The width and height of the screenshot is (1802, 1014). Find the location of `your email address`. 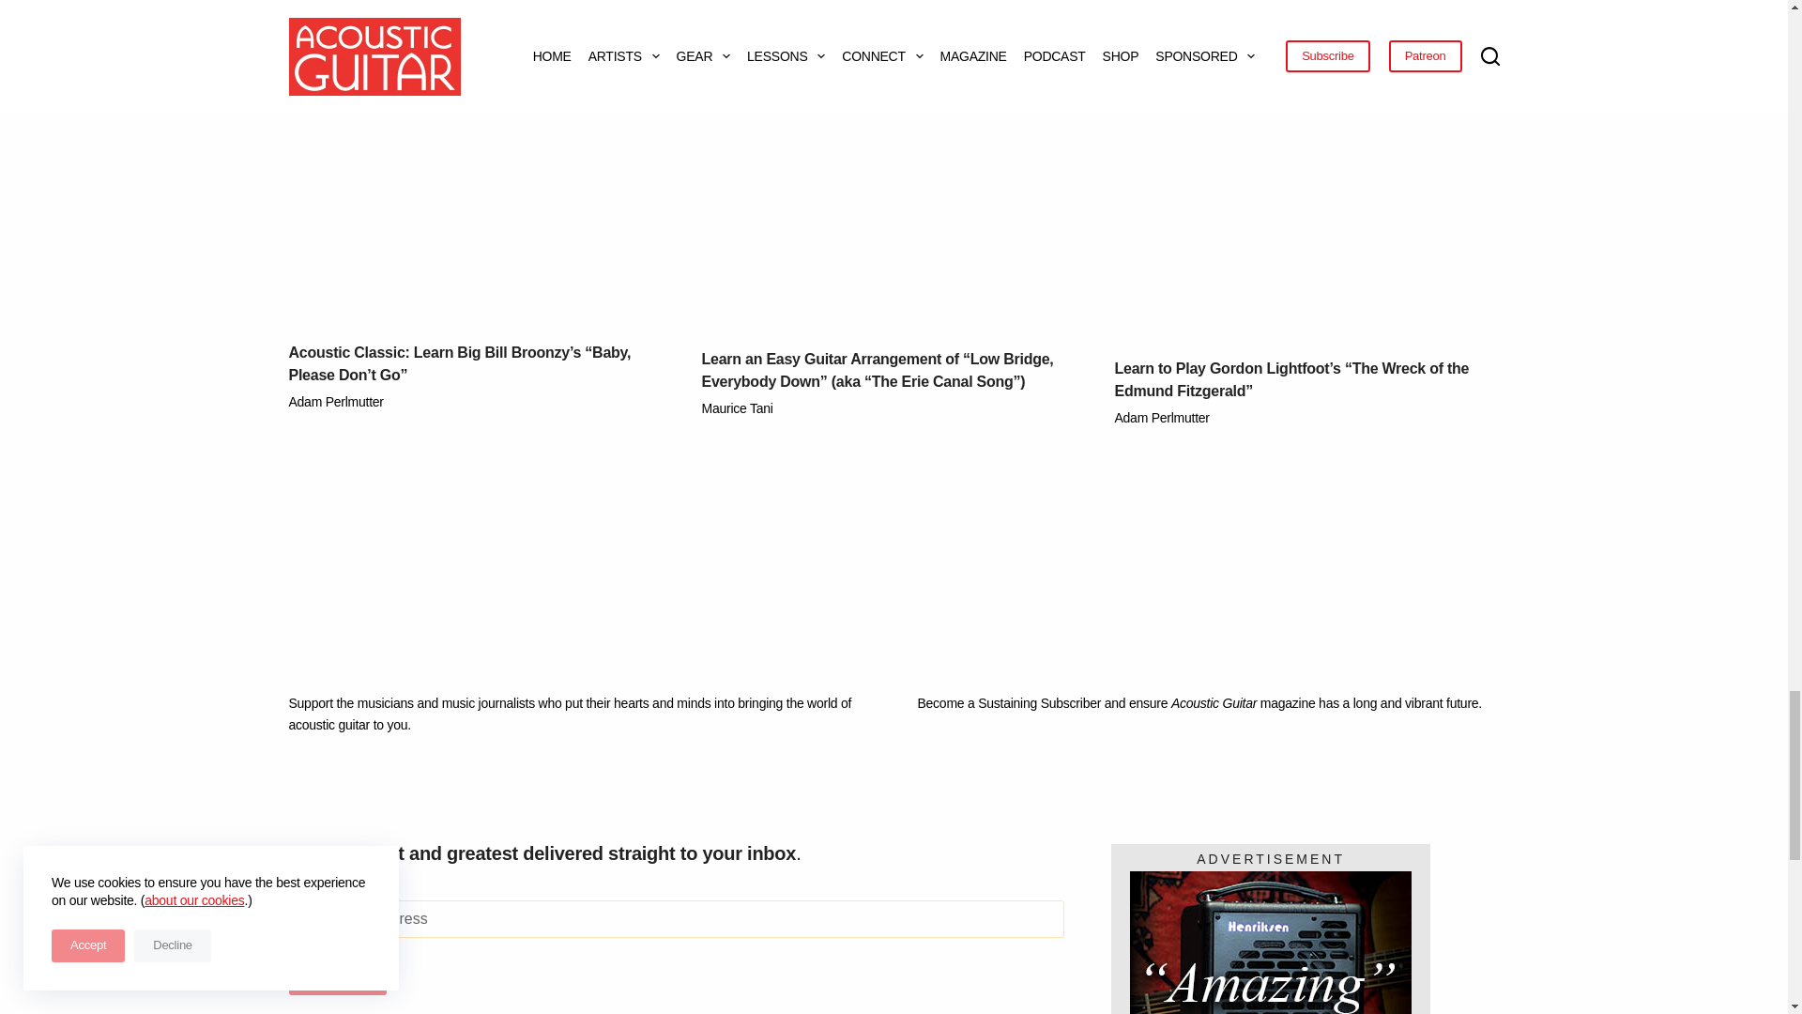

your email address is located at coordinates (676, 919).